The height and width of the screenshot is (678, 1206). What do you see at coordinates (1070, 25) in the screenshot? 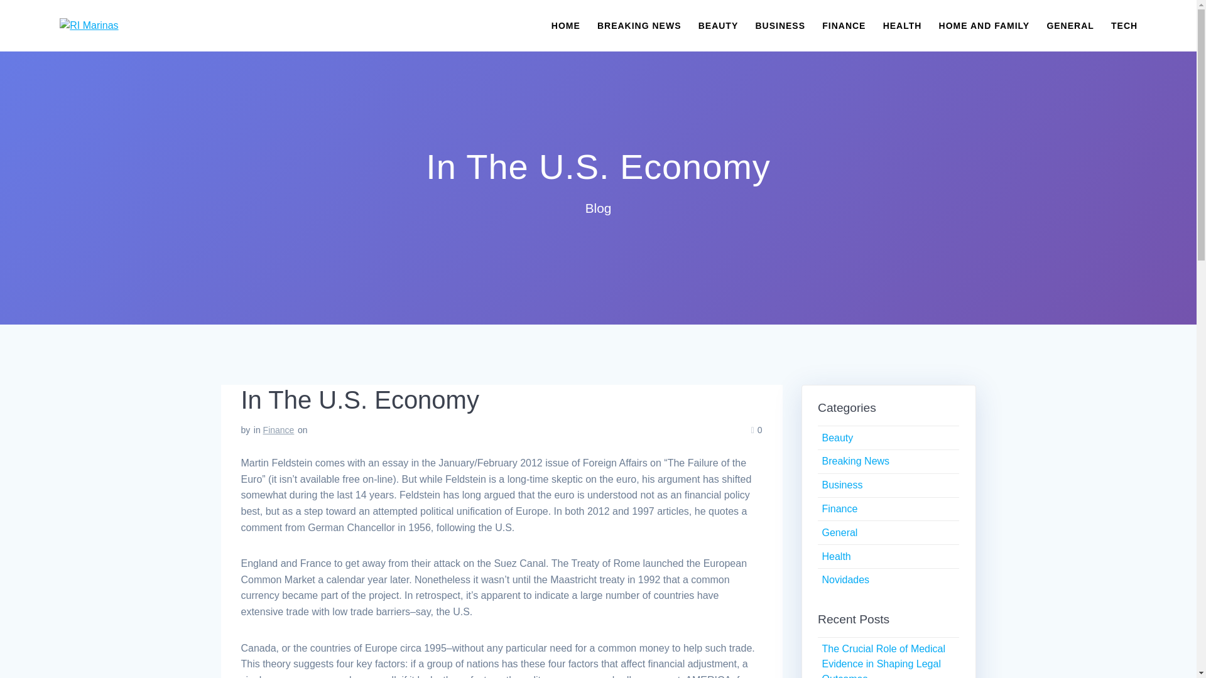
I see `GENERAL` at bounding box center [1070, 25].